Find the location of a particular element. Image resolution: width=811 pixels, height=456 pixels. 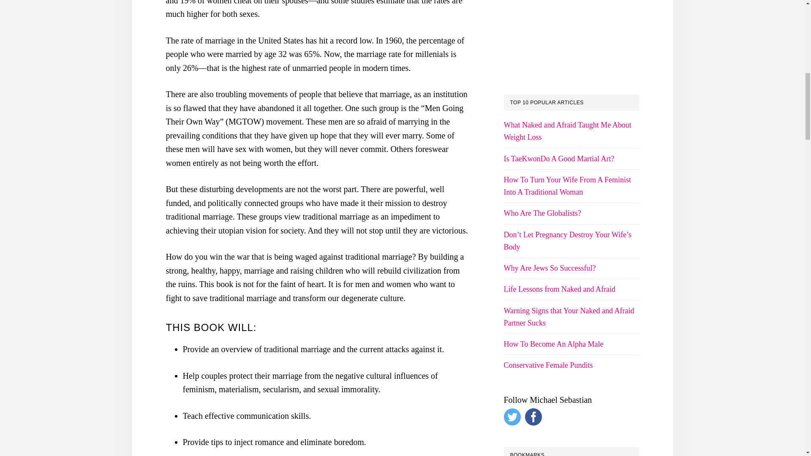

What Naked and Afraid Taught Me About Weight Loss is located at coordinates (567, 131).